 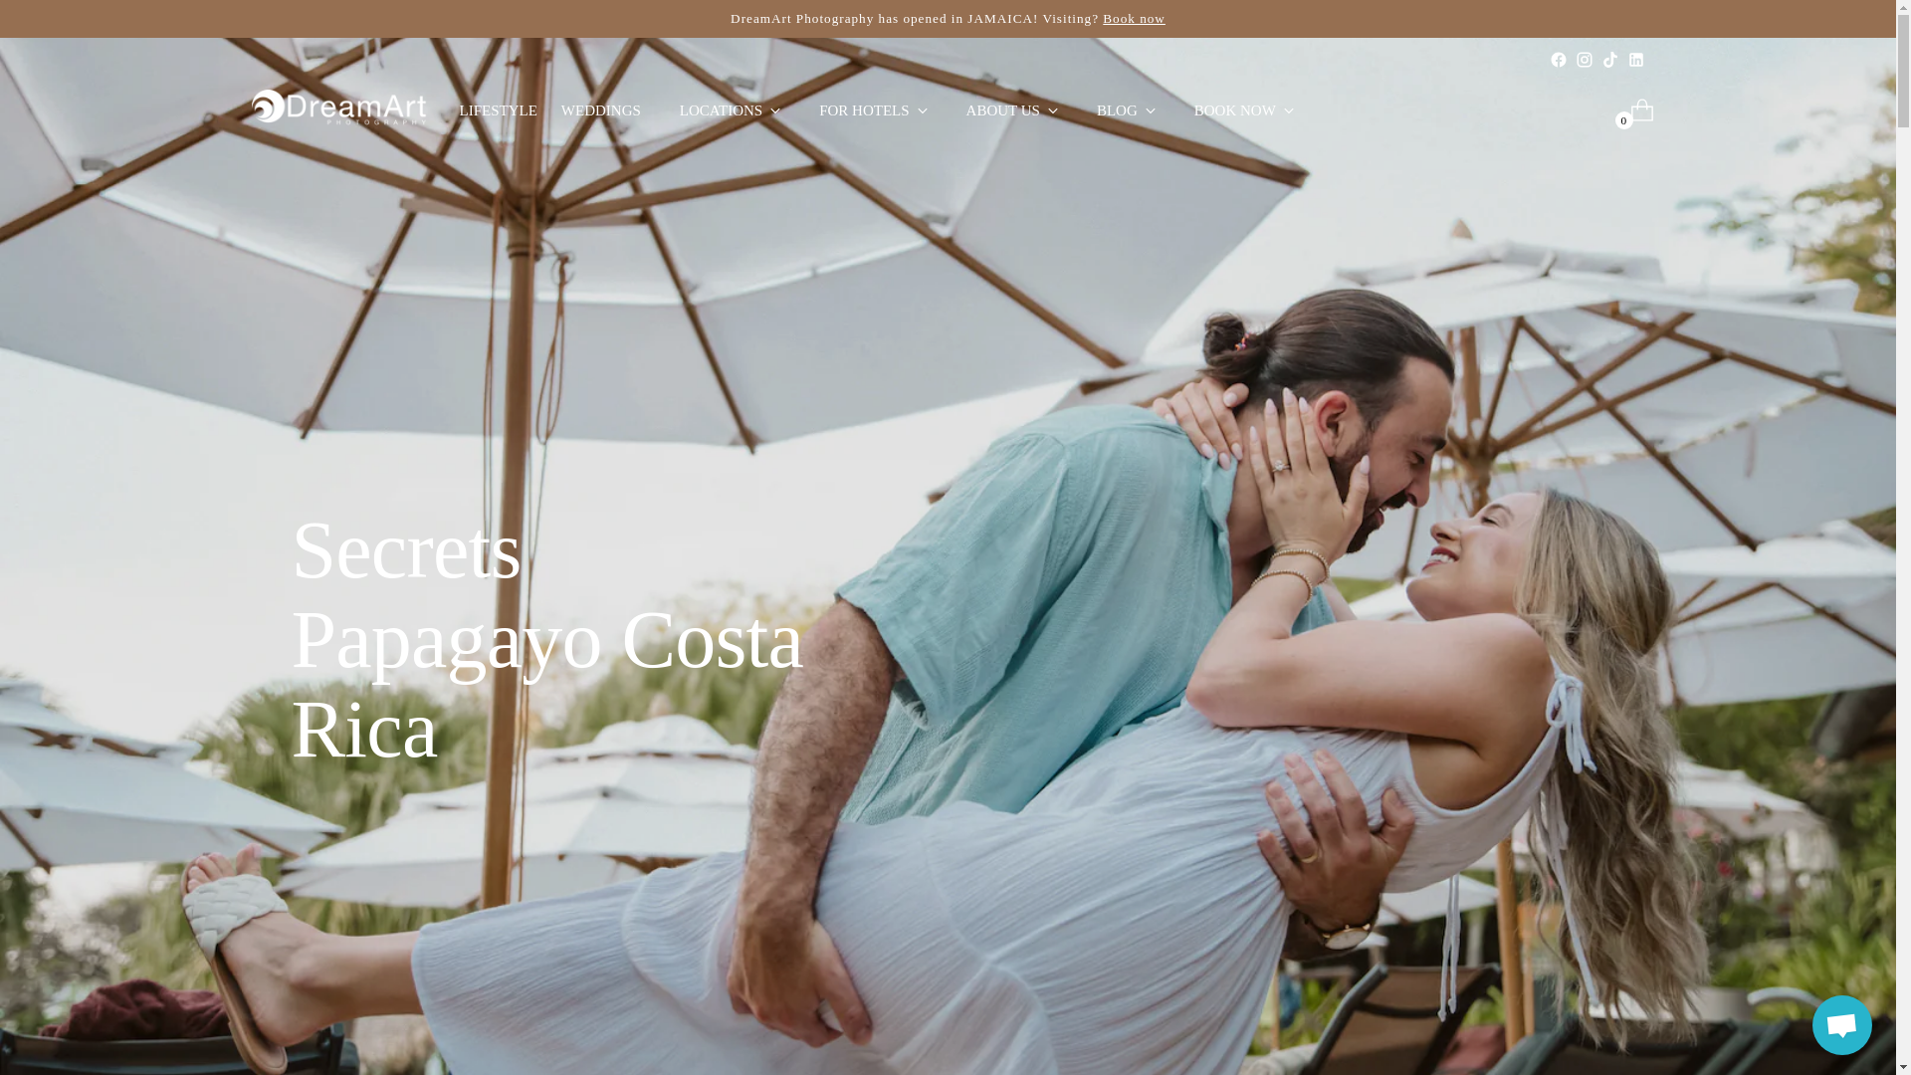 What do you see at coordinates (601, 109) in the screenshot?
I see `WEDDINGS` at bounding box center [601, 109].